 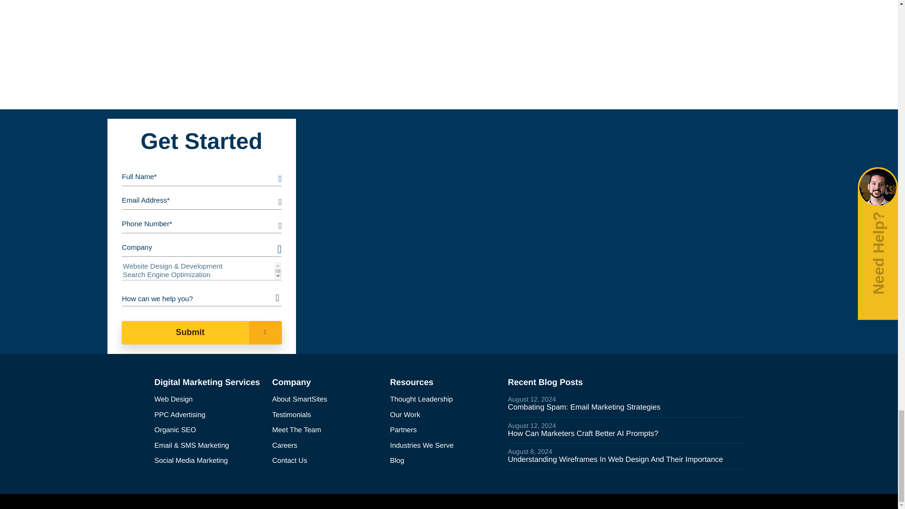 What do you see at coordinates (327, 430) in the screenshot?
I see `Meet The Team` at bounding box center [327, 430].